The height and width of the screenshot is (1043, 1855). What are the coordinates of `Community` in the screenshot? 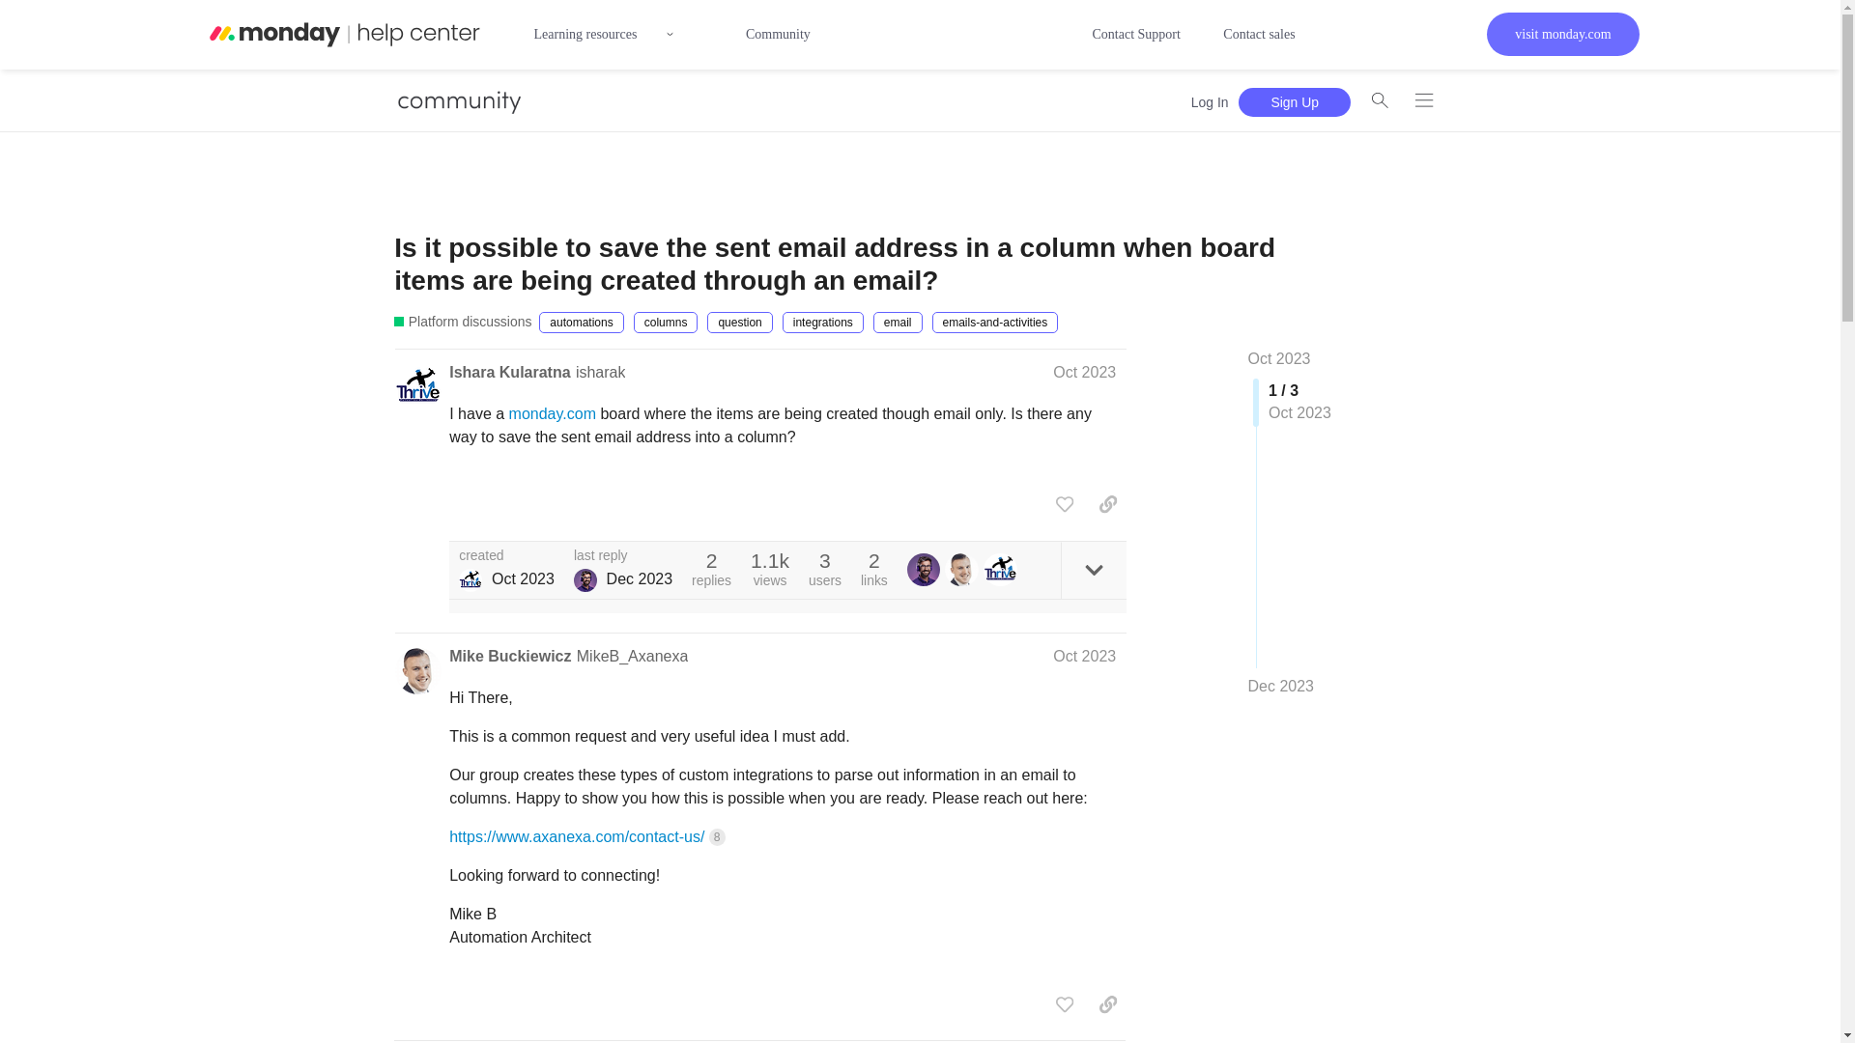 It's located at (778, 35).